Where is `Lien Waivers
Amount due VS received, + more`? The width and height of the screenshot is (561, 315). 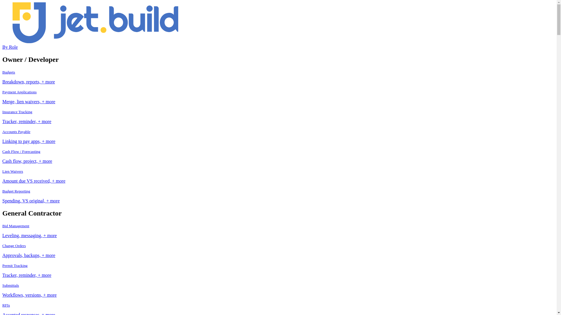 Lien Waivers
Amount due VS received, + more is located at coordinates (278, 176).